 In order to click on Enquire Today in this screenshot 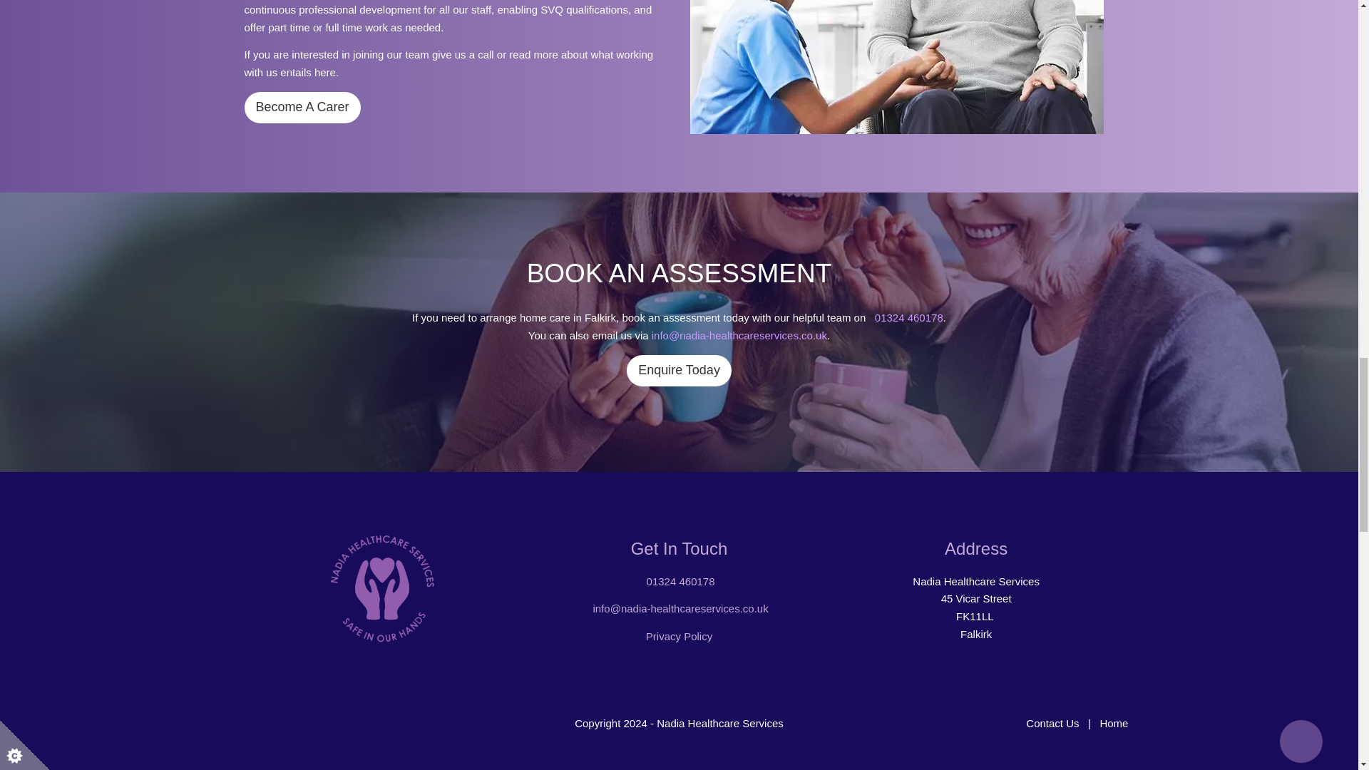, I will do `click(679, 371)`.